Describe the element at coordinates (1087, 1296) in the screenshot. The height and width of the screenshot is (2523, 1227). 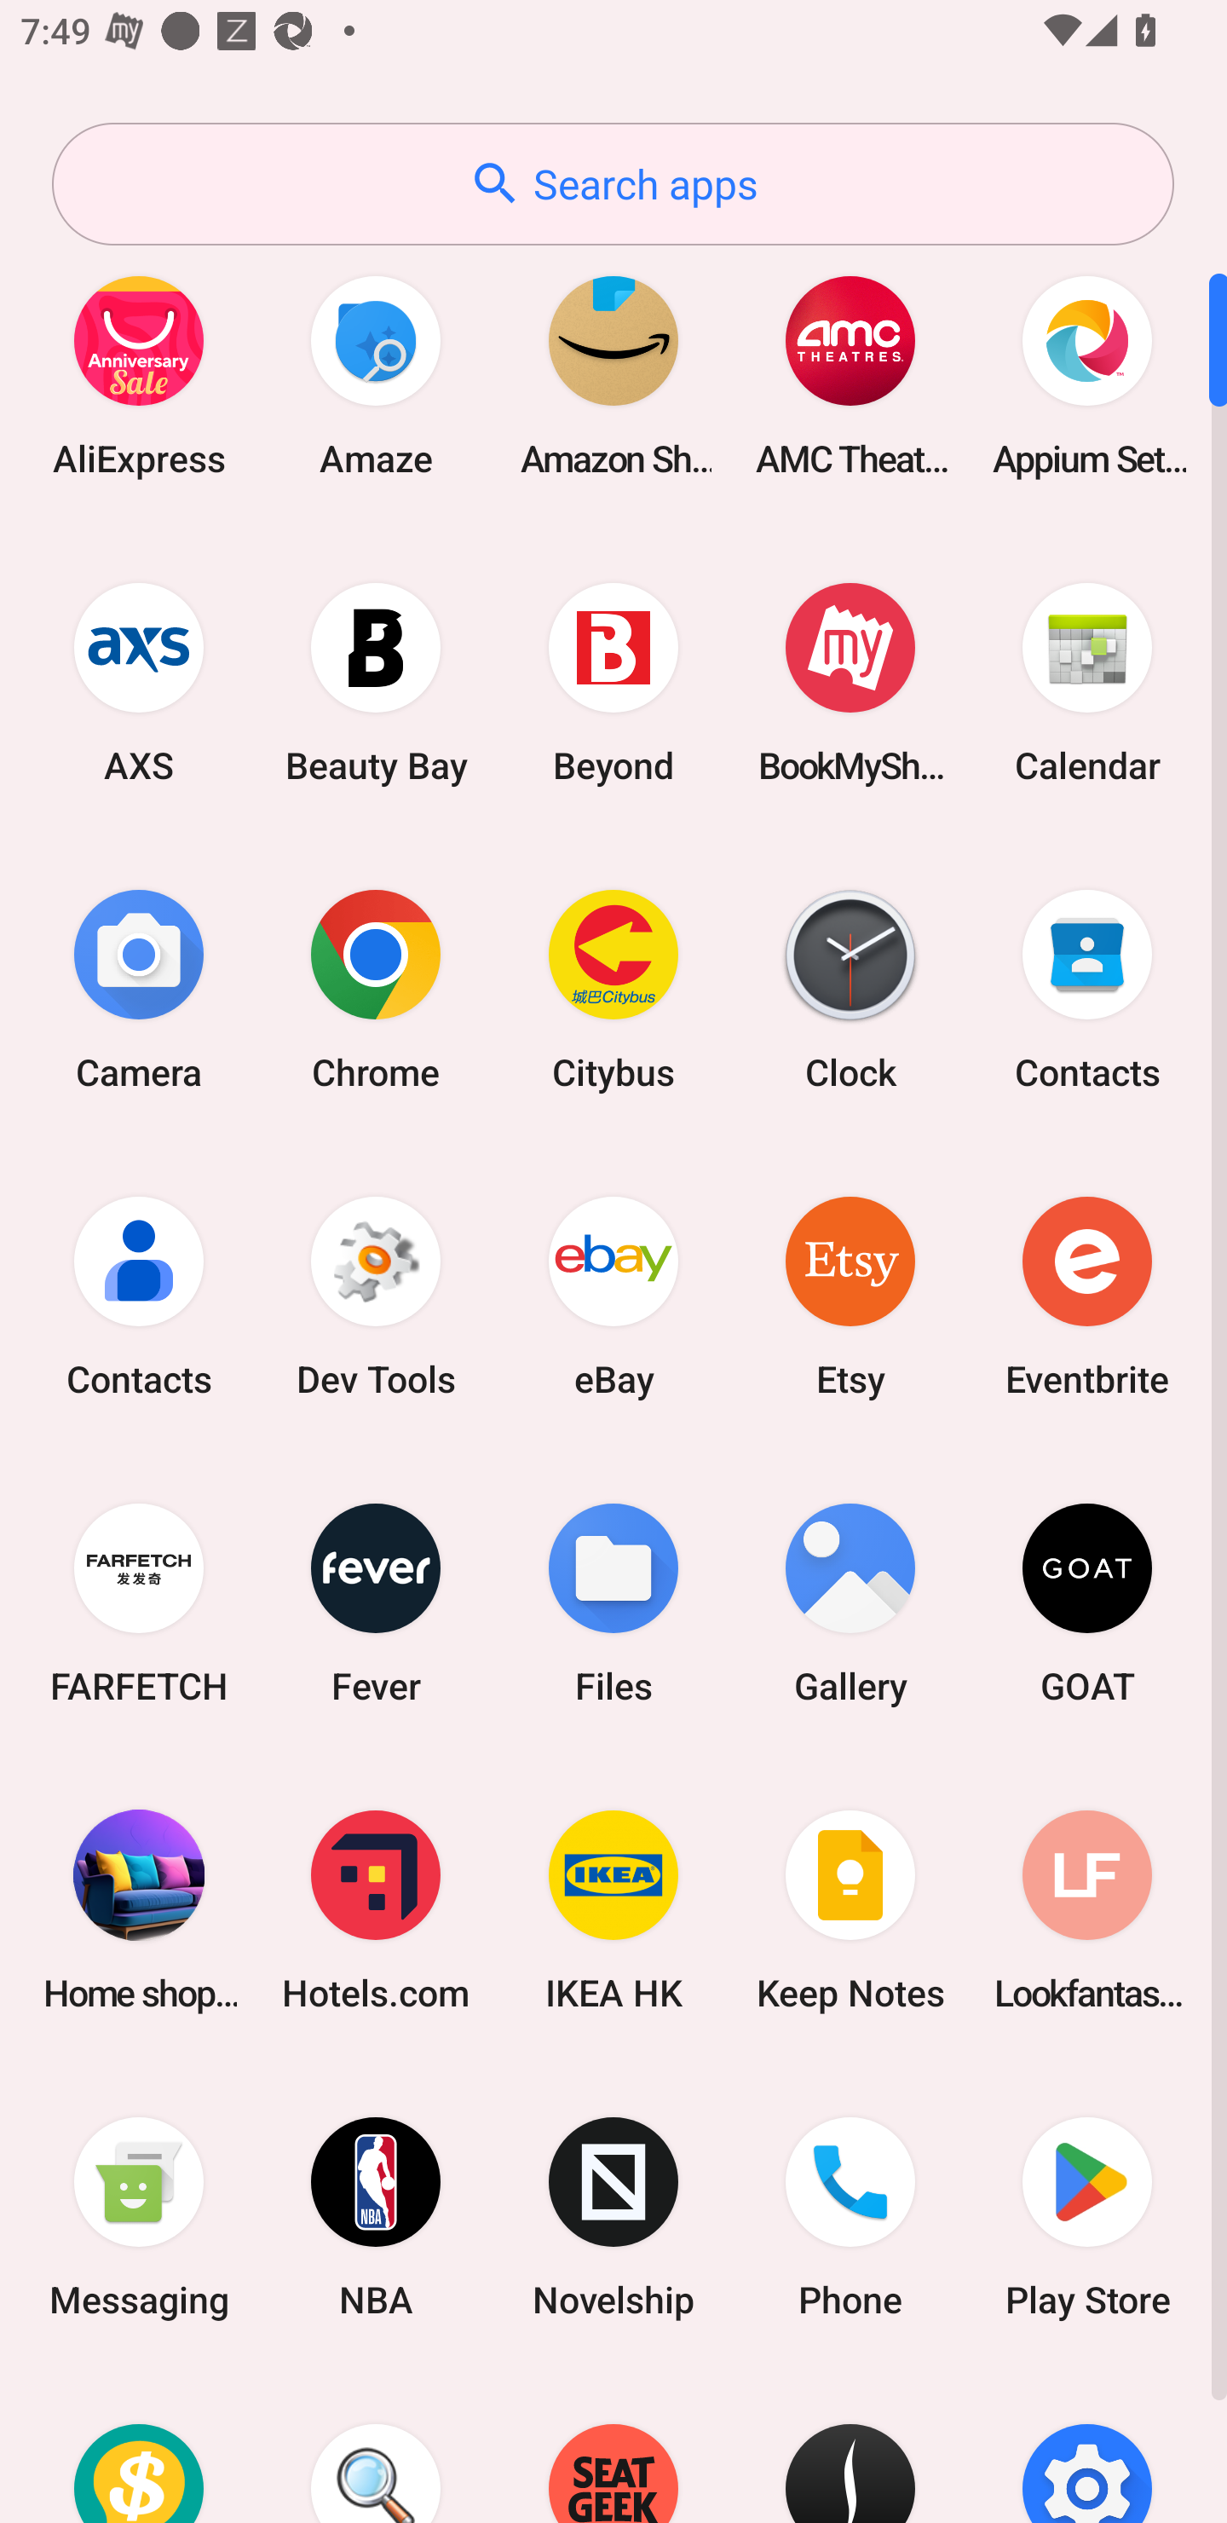
I see `Eventbrite` at that location.